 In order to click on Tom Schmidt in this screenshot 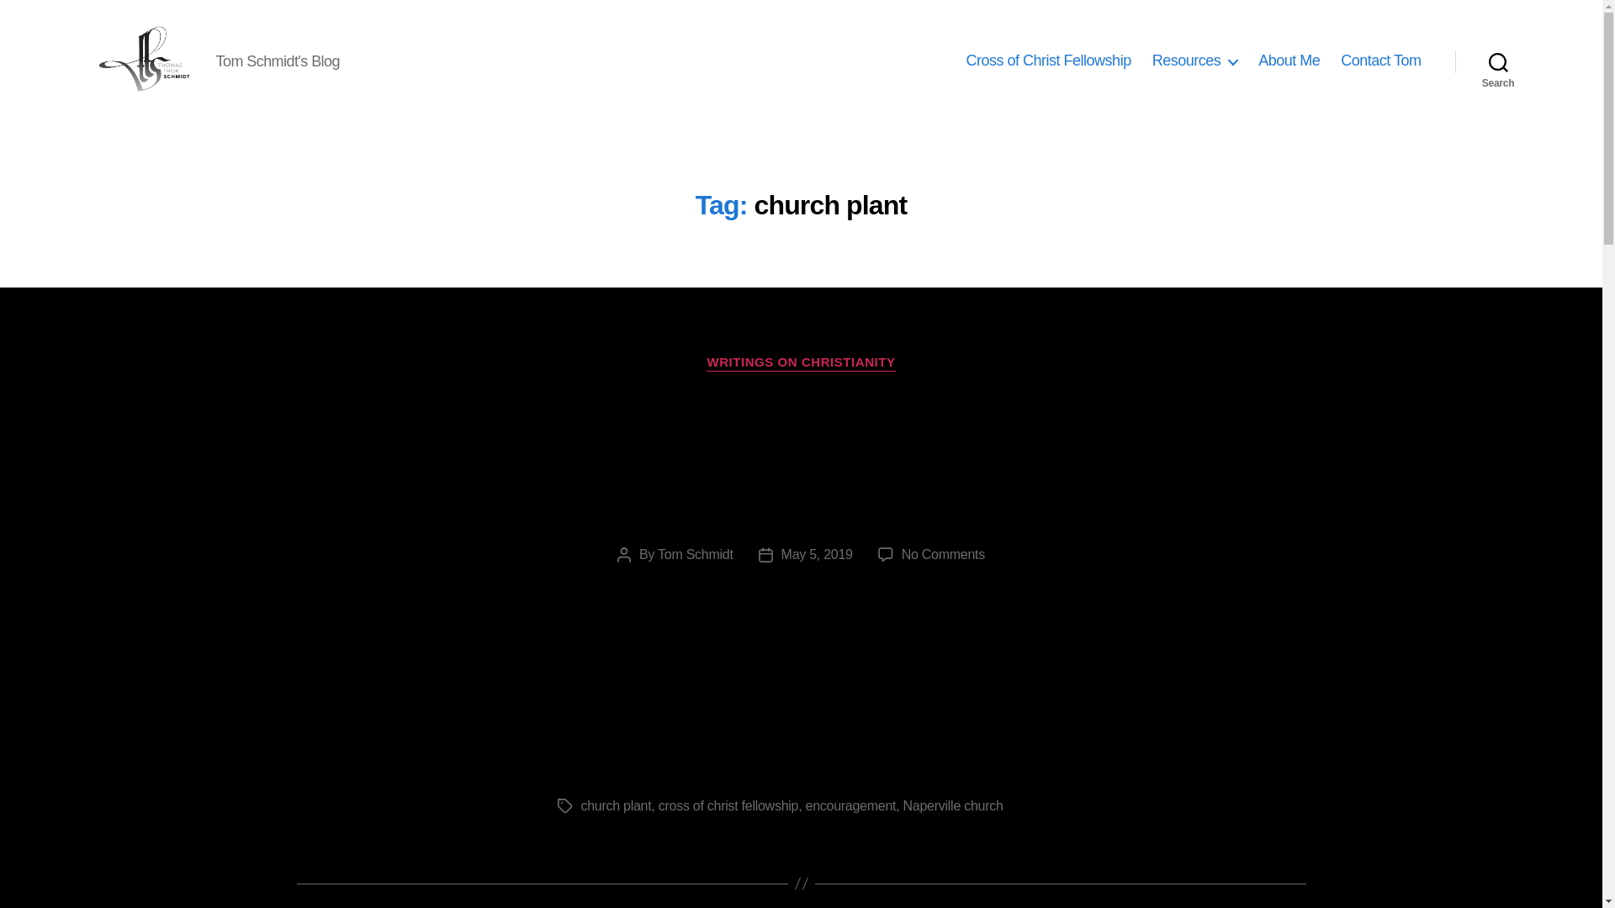, I will do `click(695, 555)`.